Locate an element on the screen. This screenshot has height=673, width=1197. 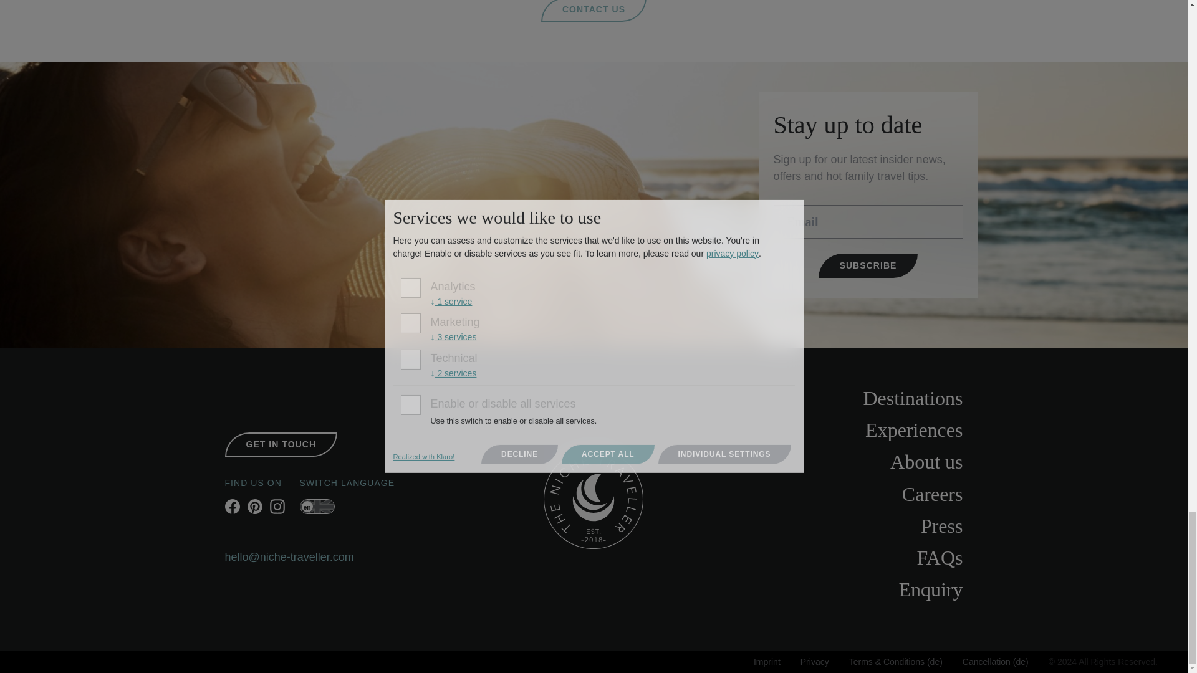
GET IN TOUCH is located at coordinates (281, 445).